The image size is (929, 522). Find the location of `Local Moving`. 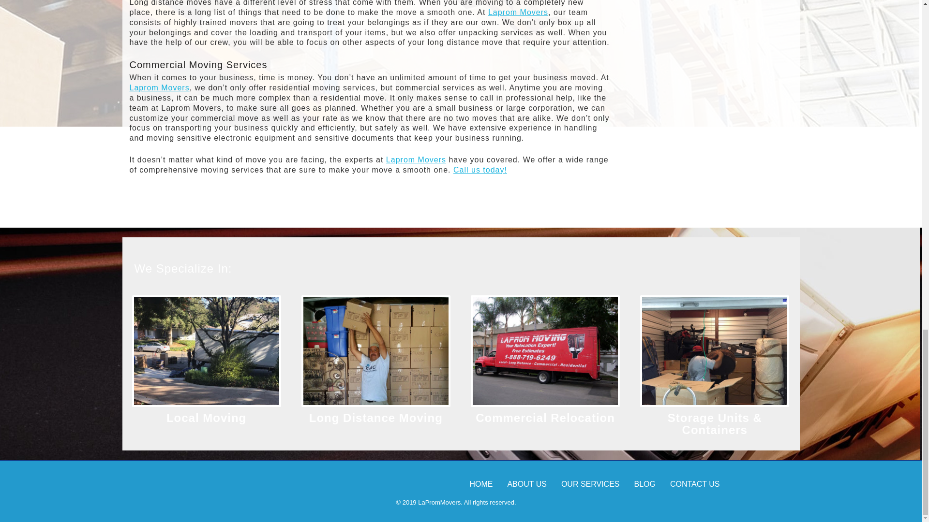

Local Moving is located at coordinates (206, 418).